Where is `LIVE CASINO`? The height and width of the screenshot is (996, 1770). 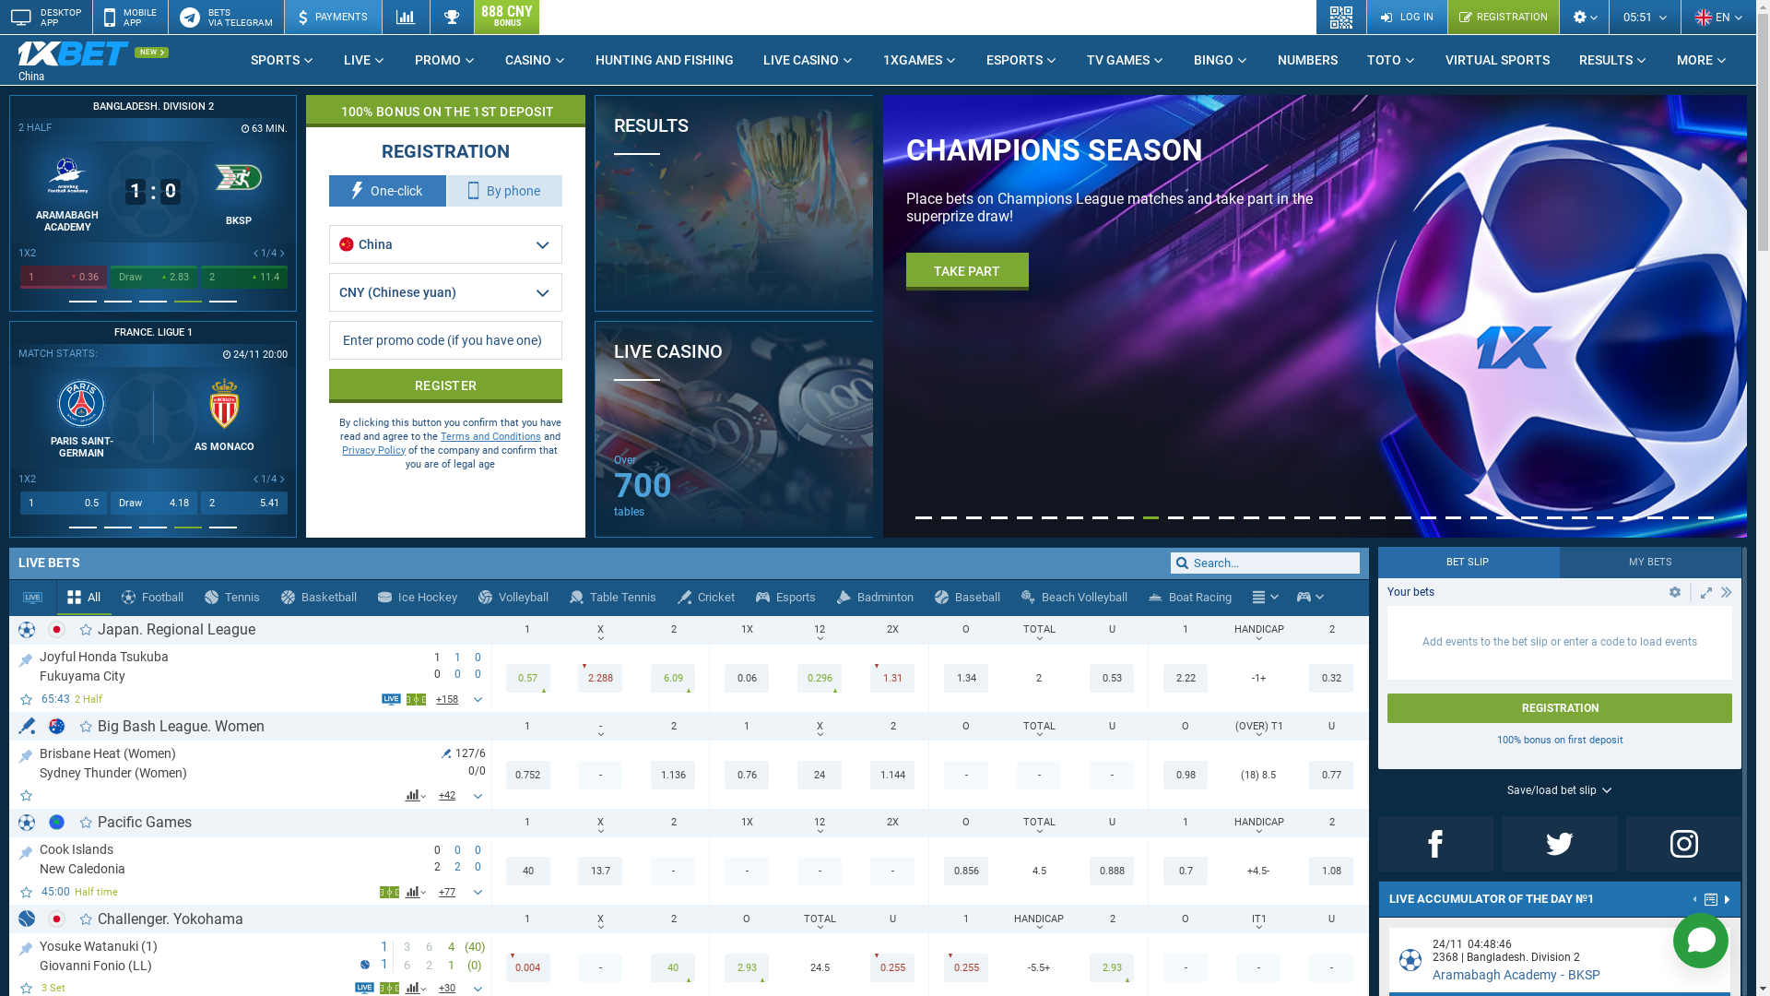
LIVE CASINO is located at coordinates (808, 60).